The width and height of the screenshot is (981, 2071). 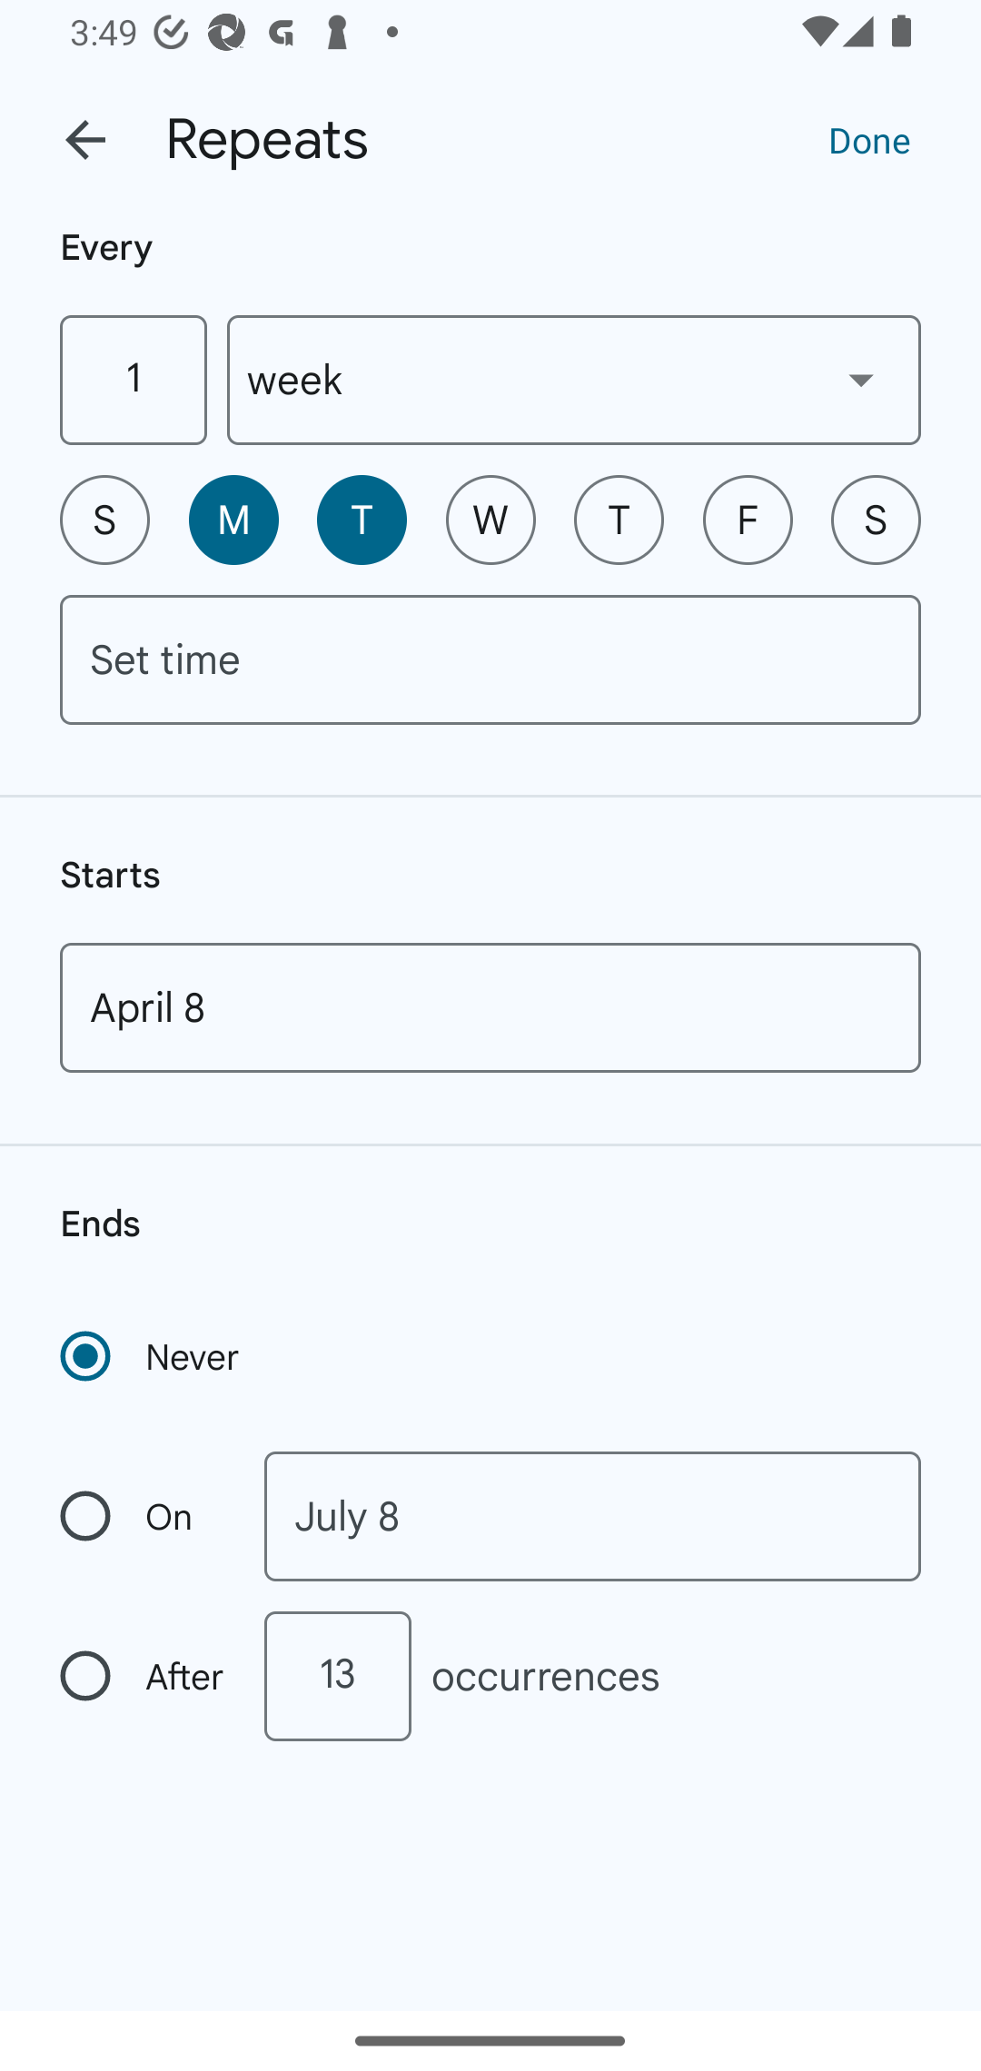 I want to click on F Friday, so click(x=748, y=520).